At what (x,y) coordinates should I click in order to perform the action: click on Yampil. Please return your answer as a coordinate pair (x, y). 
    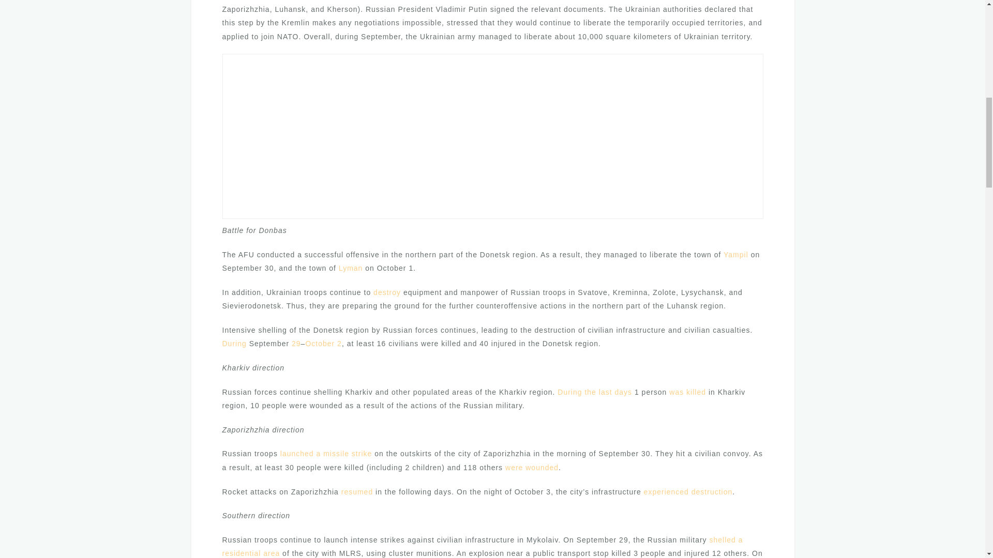
    Looking at the image, I should click on (736, 254).